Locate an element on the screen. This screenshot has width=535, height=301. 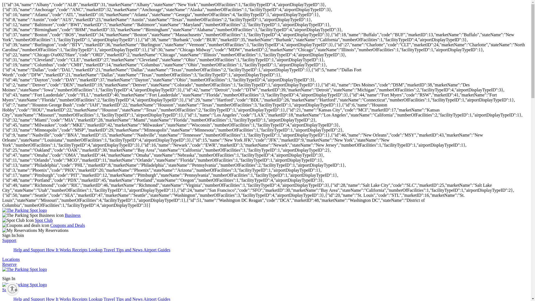
How It Works is located at coordinates (59, 299).